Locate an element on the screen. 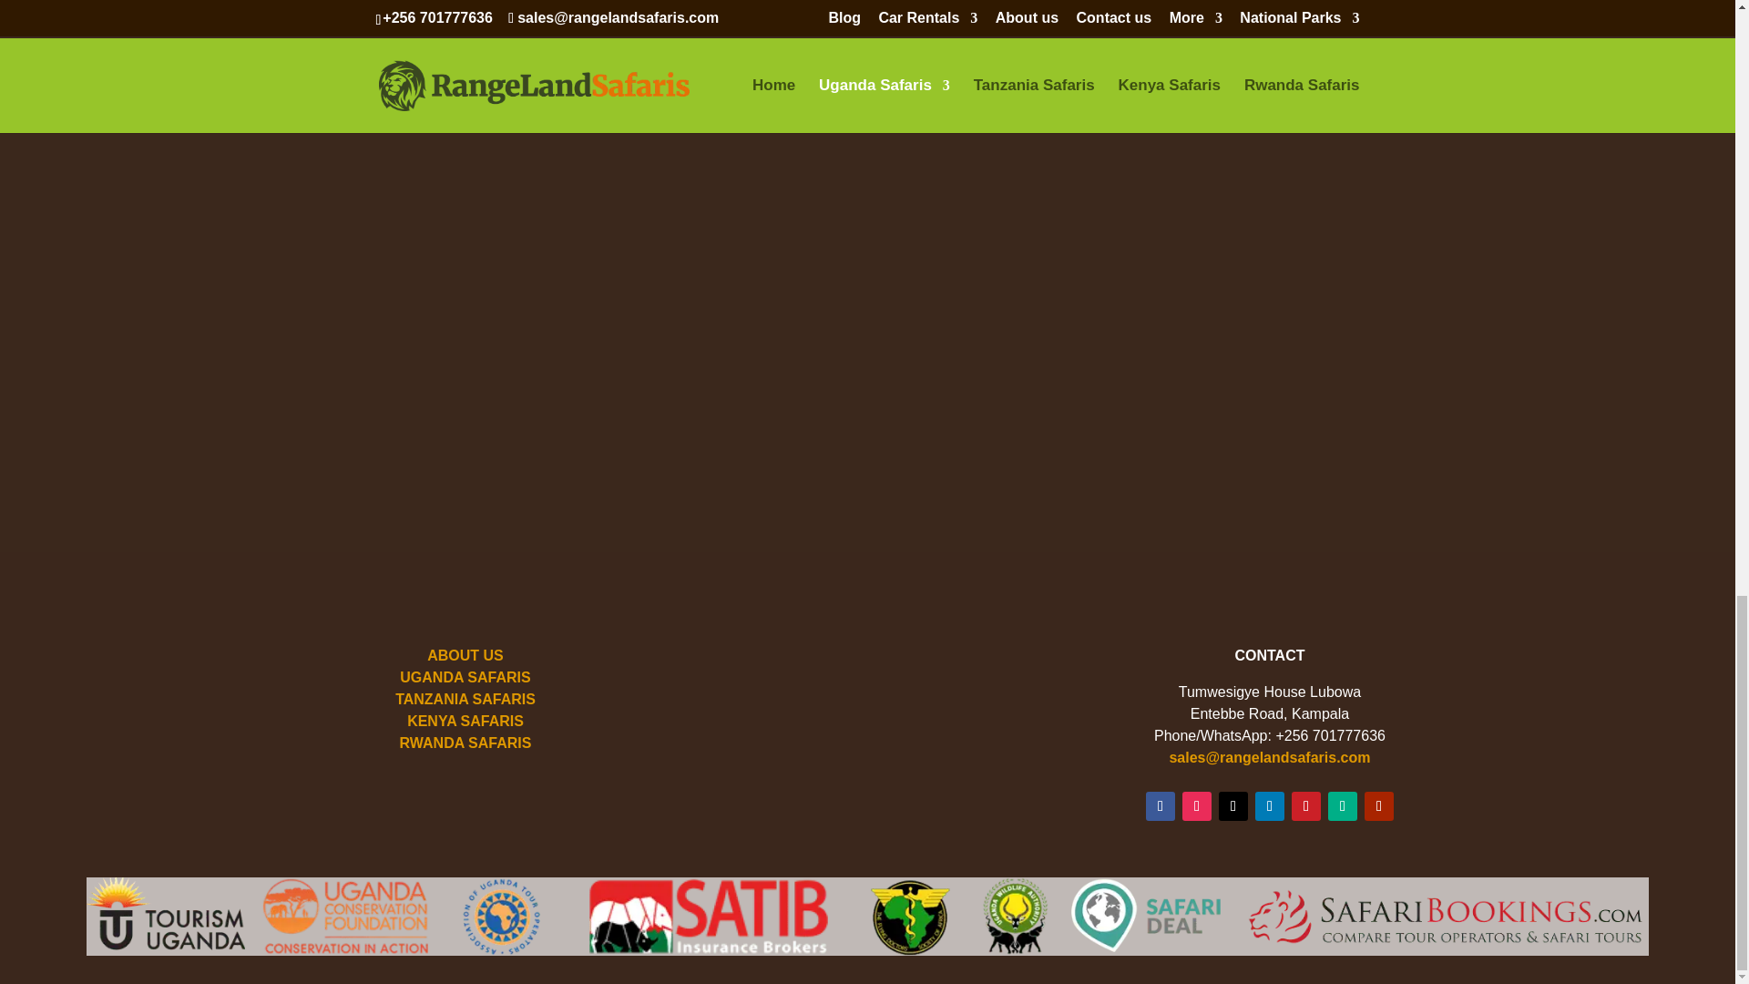 This screenshot has width=1749, height=984. Follow on Pinterest is located at coordinates (1306, 805).